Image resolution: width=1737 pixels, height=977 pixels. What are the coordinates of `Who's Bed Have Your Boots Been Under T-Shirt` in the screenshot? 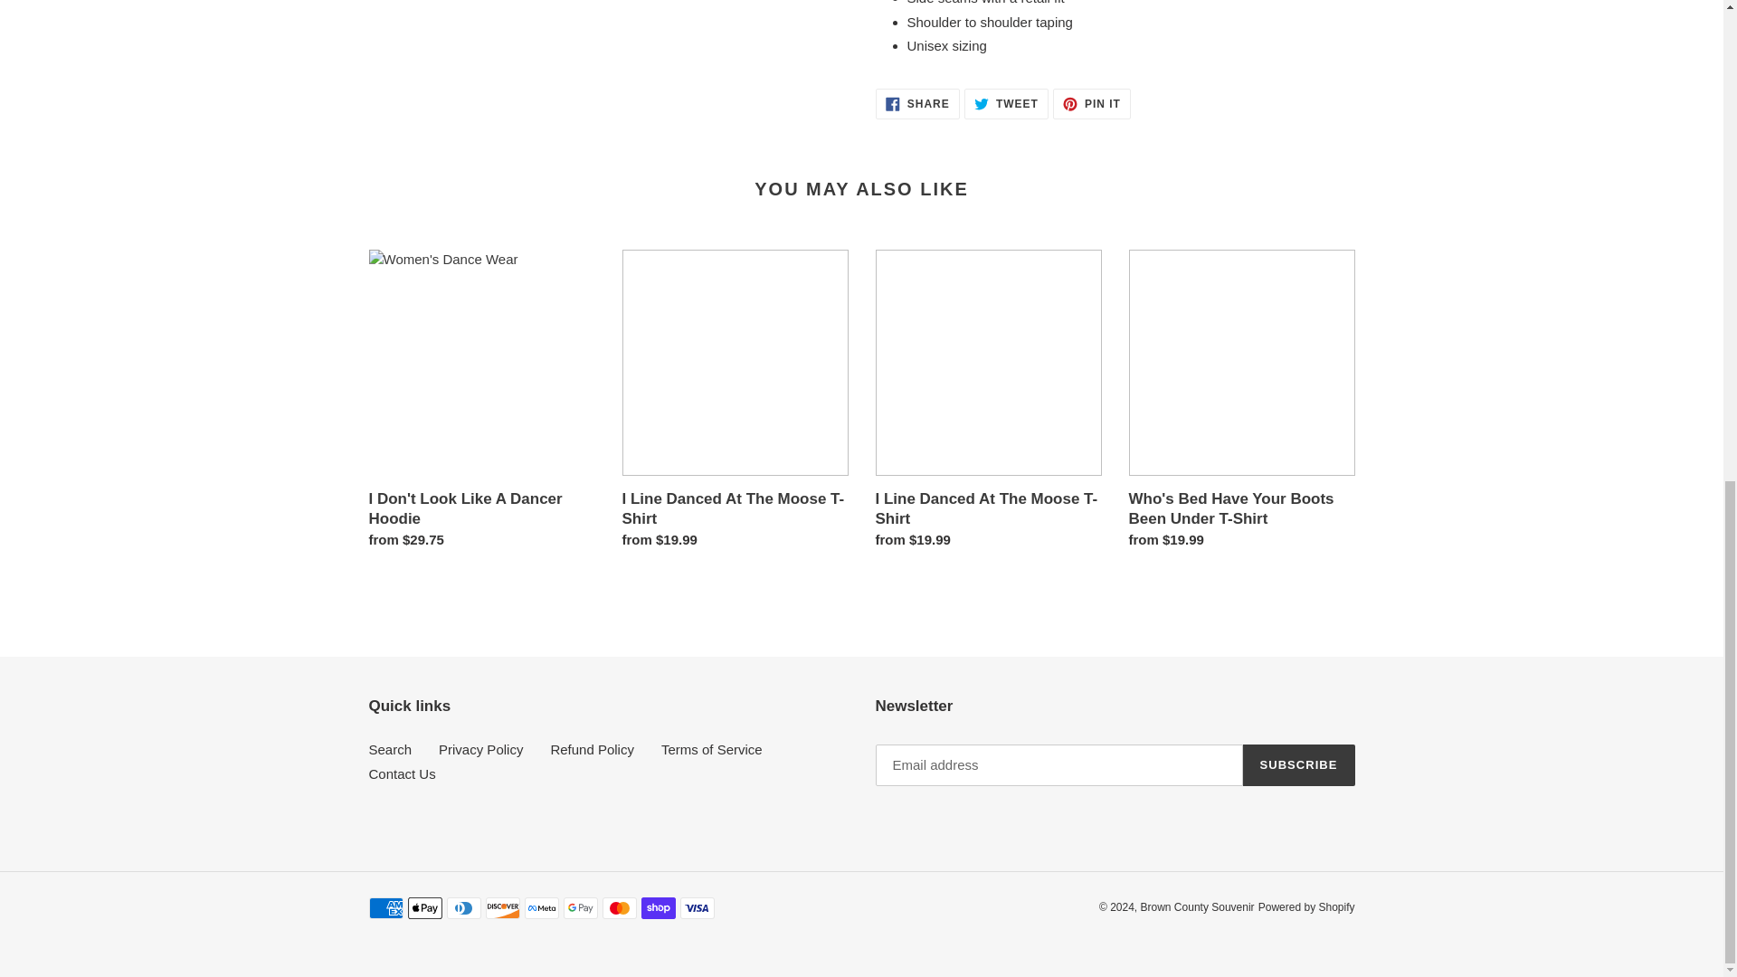 It's located at (391, 749).